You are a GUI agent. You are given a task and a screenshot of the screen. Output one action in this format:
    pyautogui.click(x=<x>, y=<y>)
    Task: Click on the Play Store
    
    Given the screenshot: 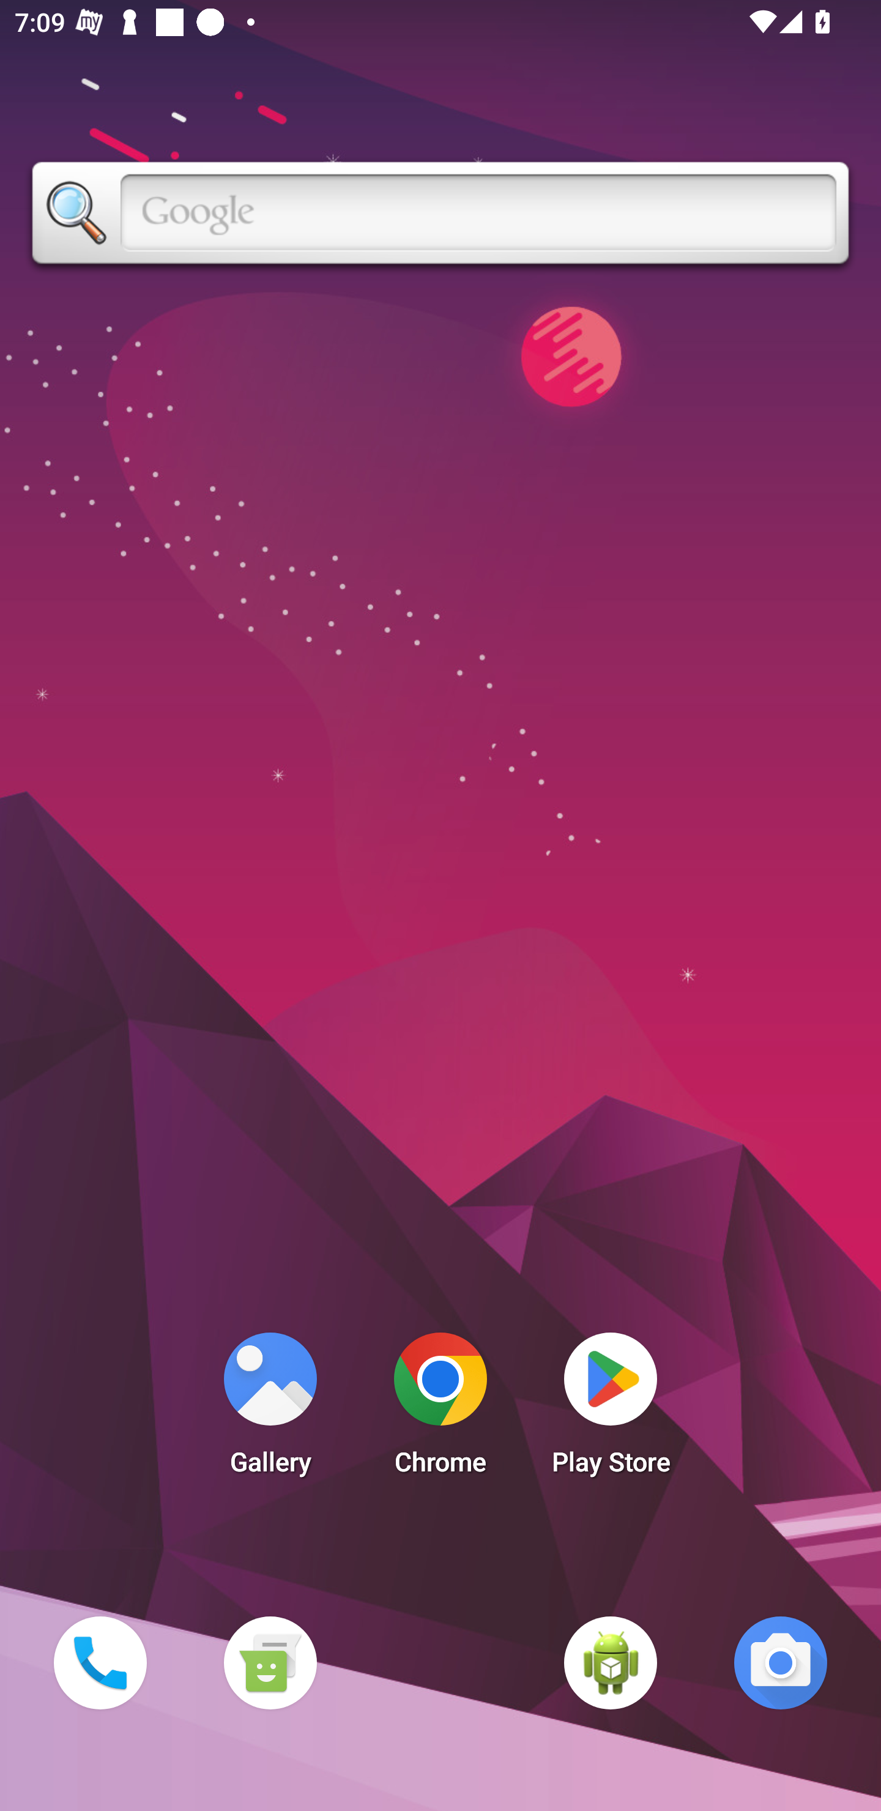 What is the action you would take?
    pyautogui.click(x=611, y=1410)
    